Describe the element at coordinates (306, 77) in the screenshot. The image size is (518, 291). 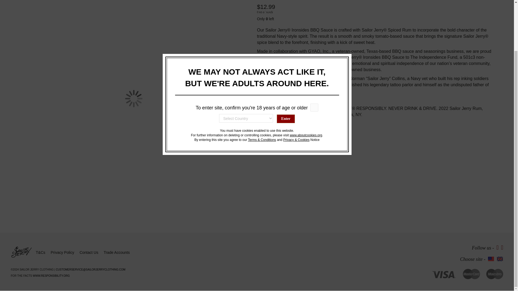
I see `www.aboutcookies.org` at that location.